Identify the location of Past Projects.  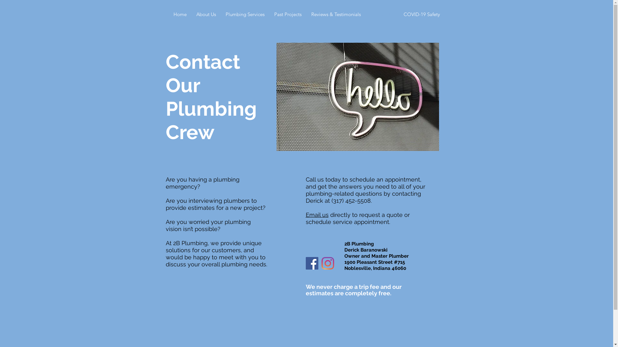
(288, 14).